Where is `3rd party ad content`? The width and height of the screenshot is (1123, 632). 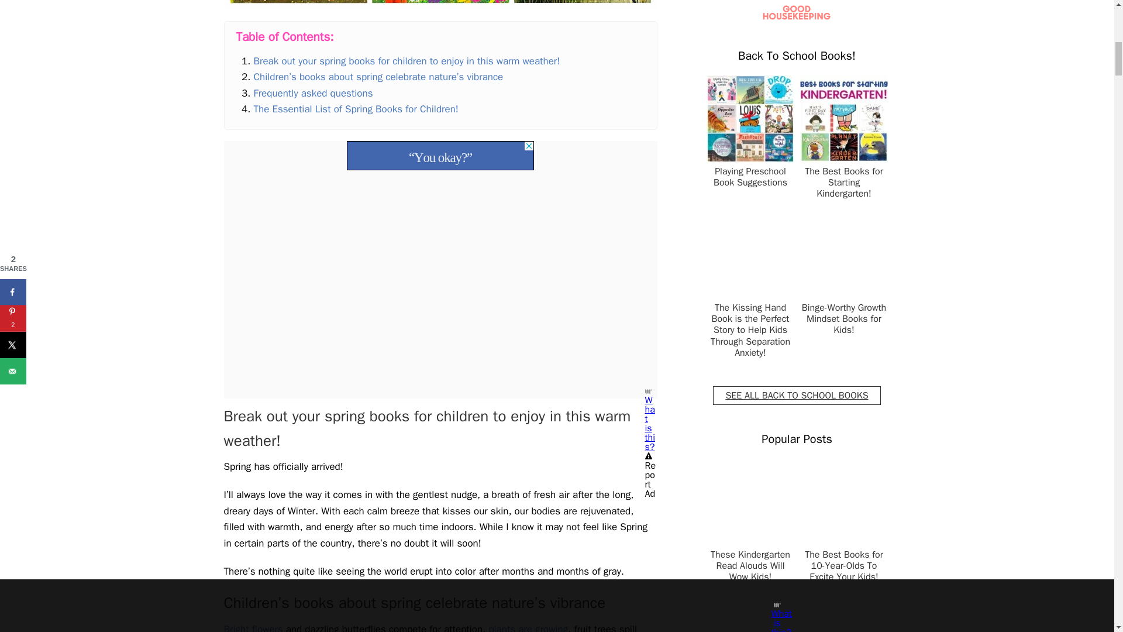
3rd party ad content is located at coordinates (440, 155).